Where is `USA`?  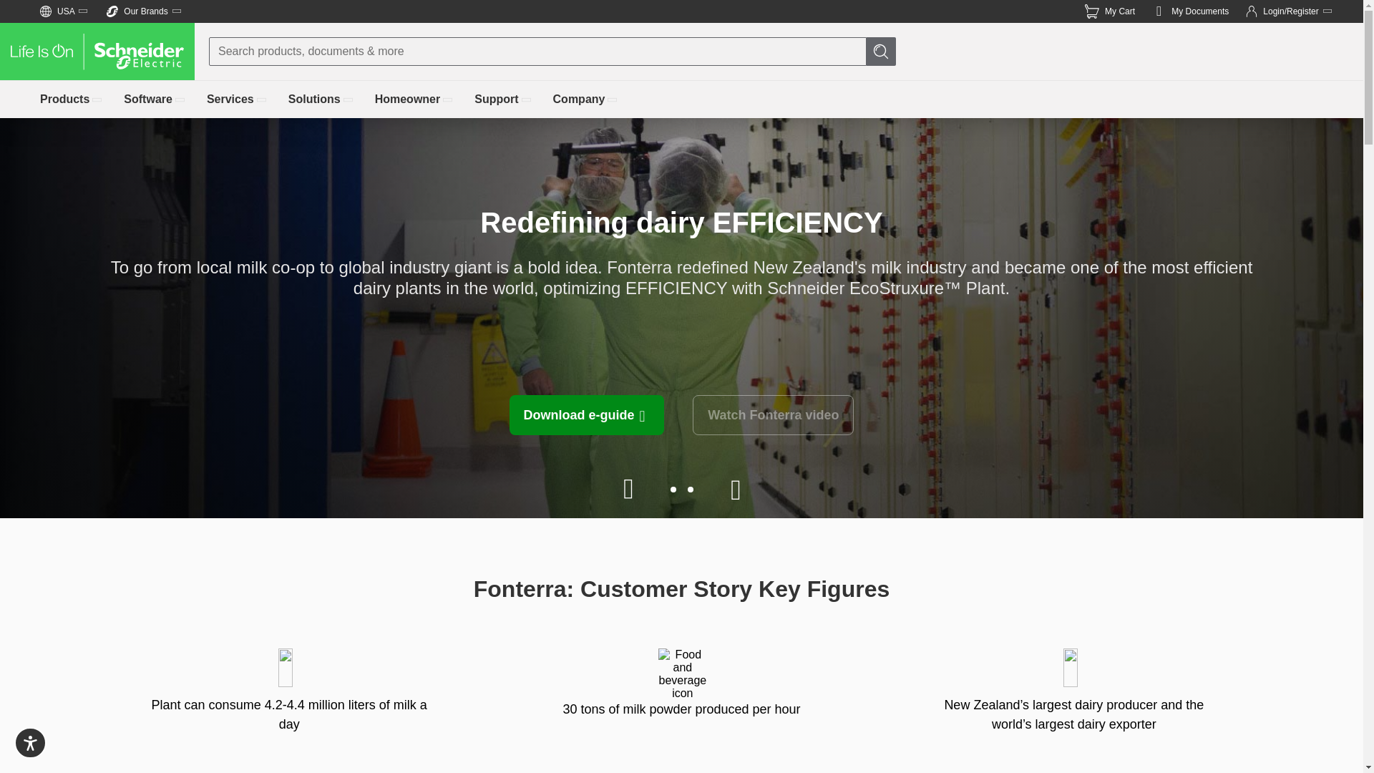
USA is located at coordinates (14, 14).